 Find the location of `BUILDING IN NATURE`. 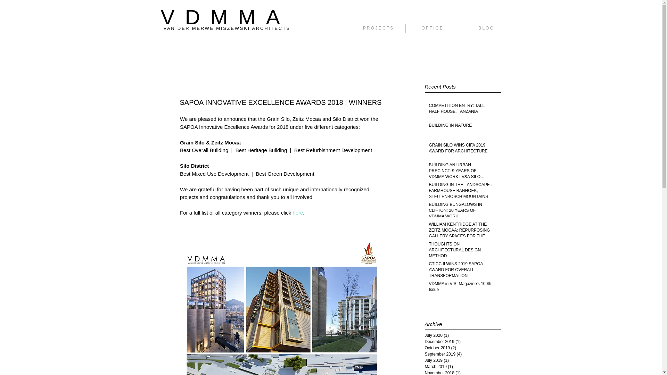

BUILDING IN NATURE is located at coordinates (460, 127).